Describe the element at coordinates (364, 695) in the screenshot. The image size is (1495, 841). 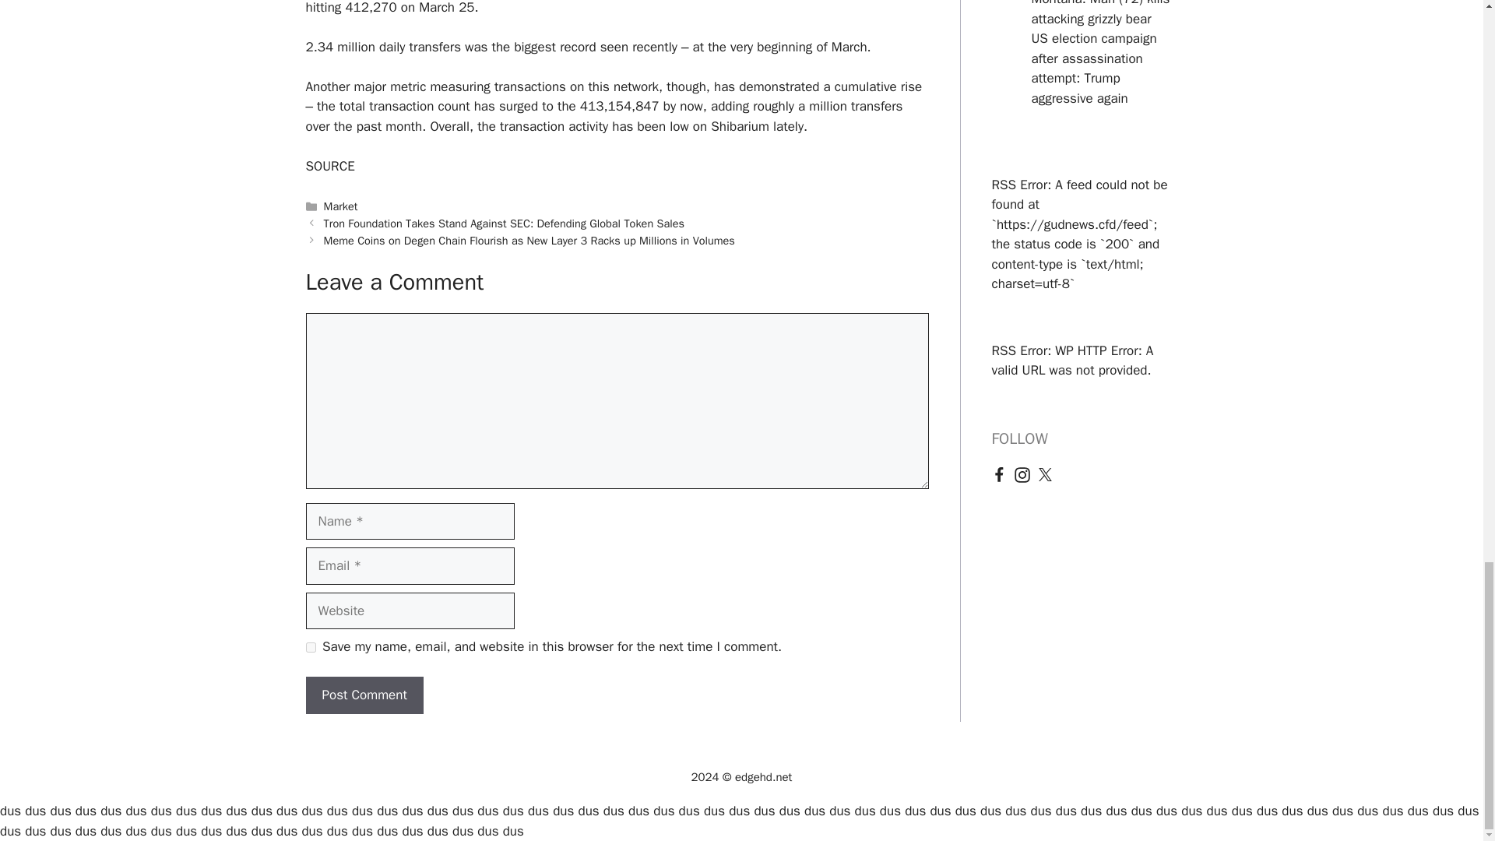
I see `Post Comment` at that location.